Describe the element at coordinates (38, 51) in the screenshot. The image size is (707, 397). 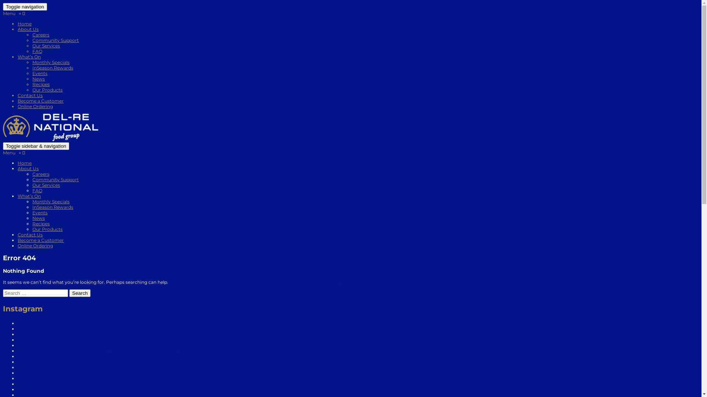
I see `FAQ` at that location.